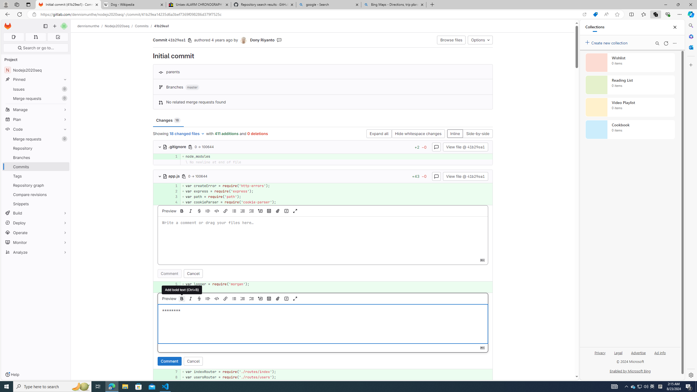 The height and width of the screenshot is (392, 697). Describe the element at coordinates (323, 284) in the screenshot. I see `AutomationID: 4a68969ef8e858229267b842dedf42ab5dde4d50_0_5` at that location.